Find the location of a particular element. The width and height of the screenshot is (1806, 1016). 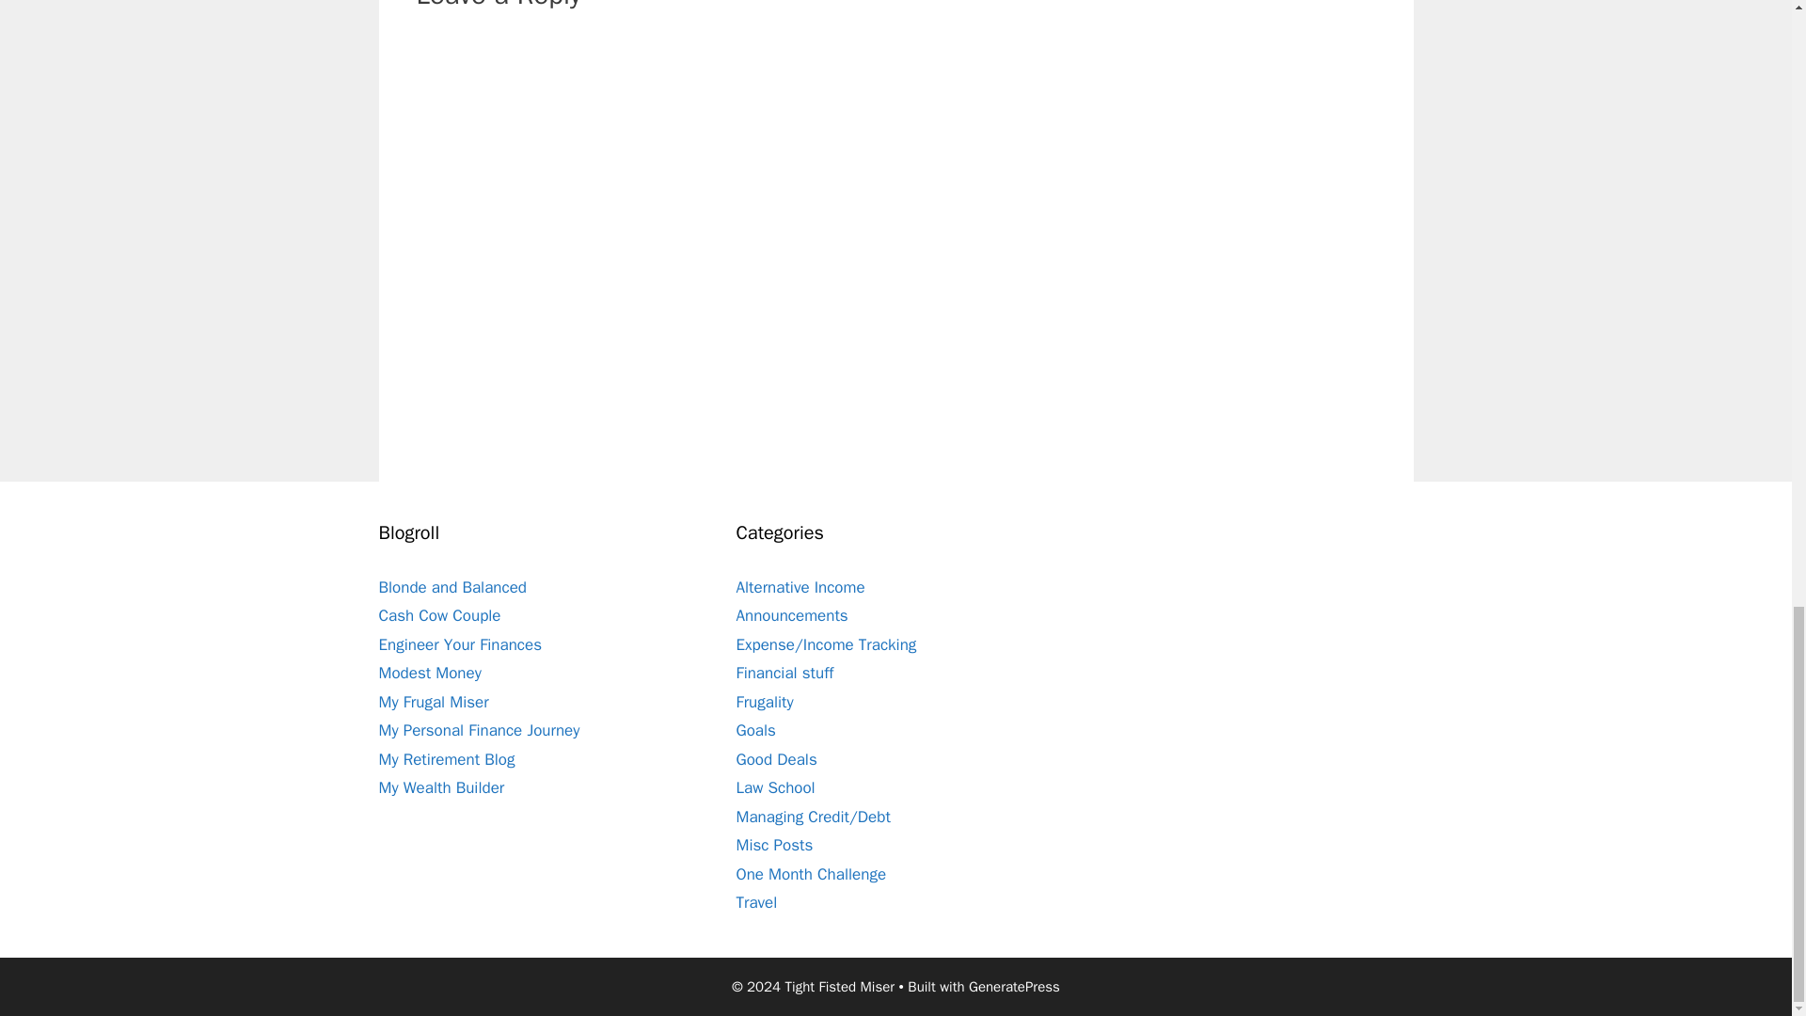

Good Deals is located at coordinates (775, 759).